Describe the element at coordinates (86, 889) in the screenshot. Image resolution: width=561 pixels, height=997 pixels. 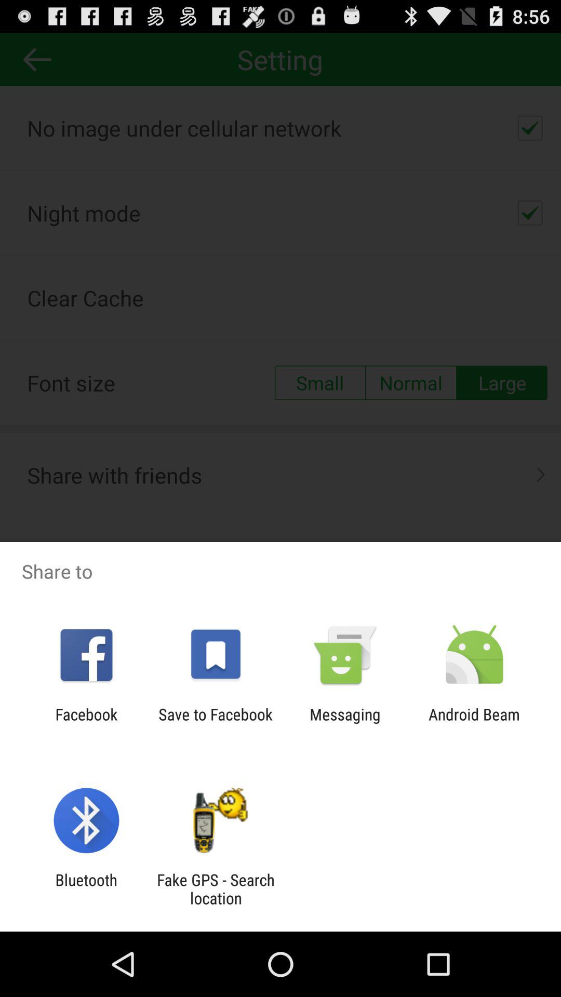
I see `select app next to fake gps search app` at that location.